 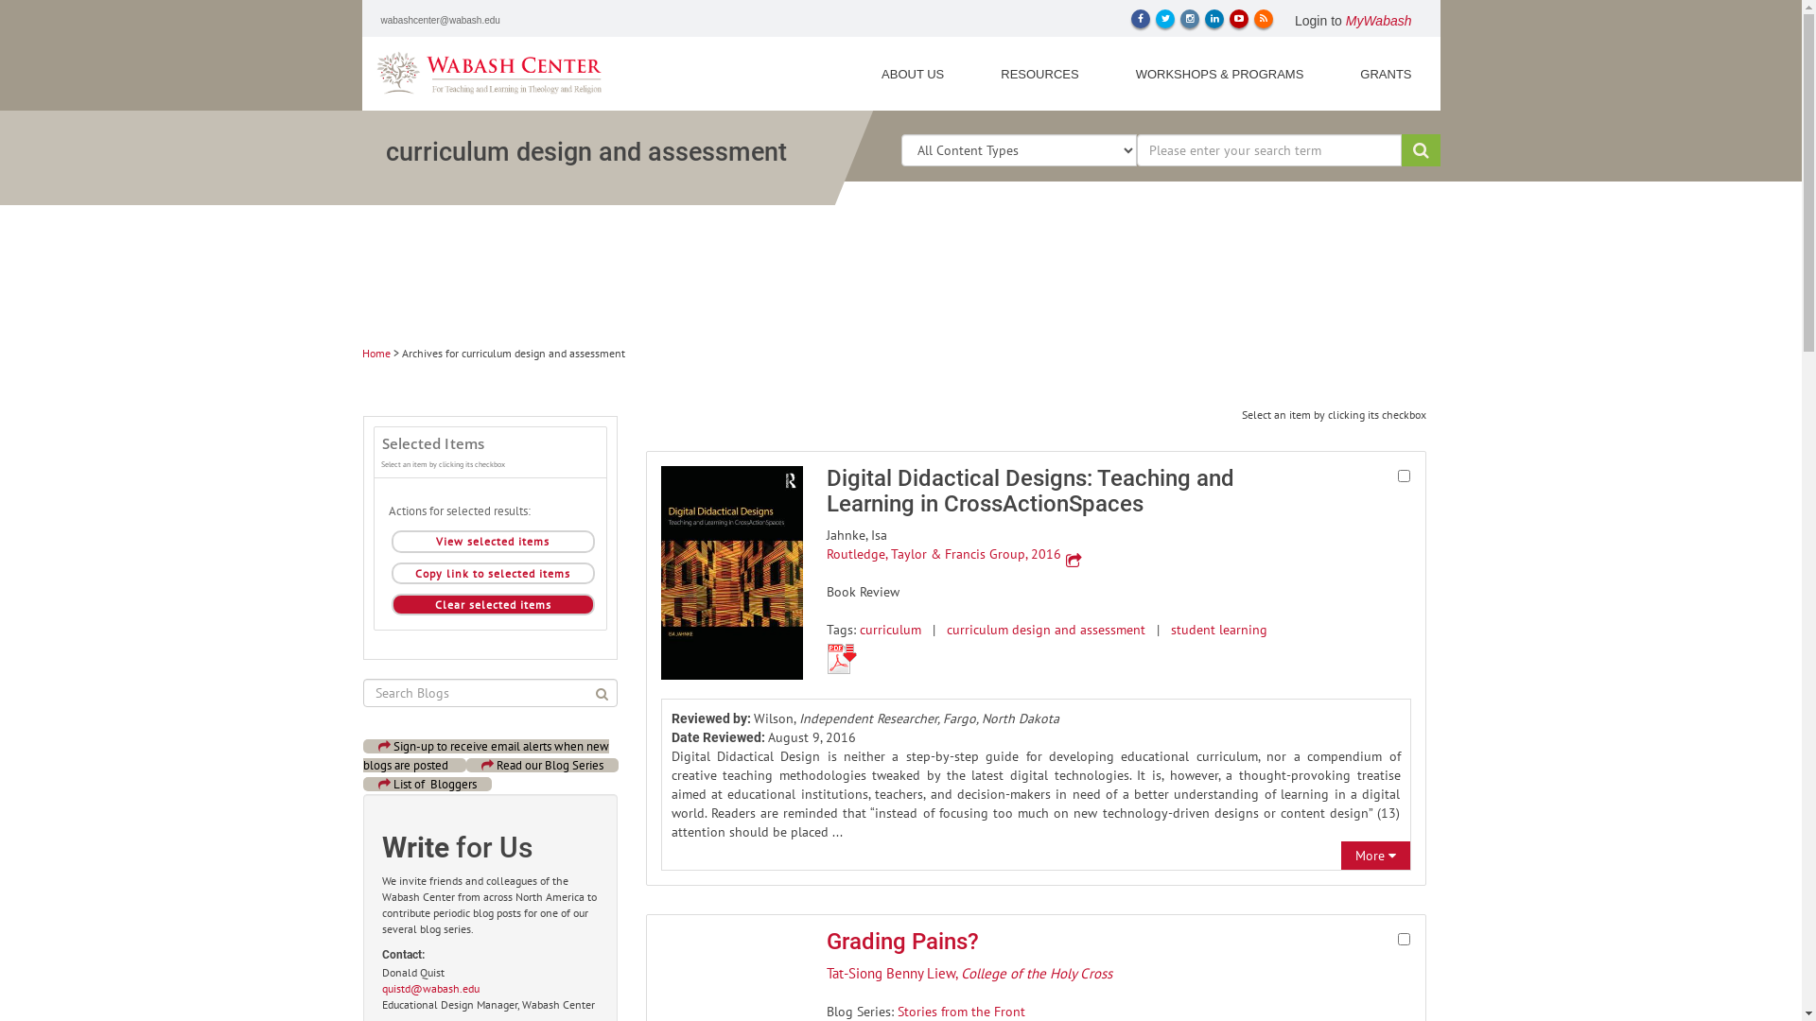 What do you see at coordinates (944, 554) in the screenshot?
I see `Routledge, Taylor & Francis Group, 2016` at bounding box center [944, 554].